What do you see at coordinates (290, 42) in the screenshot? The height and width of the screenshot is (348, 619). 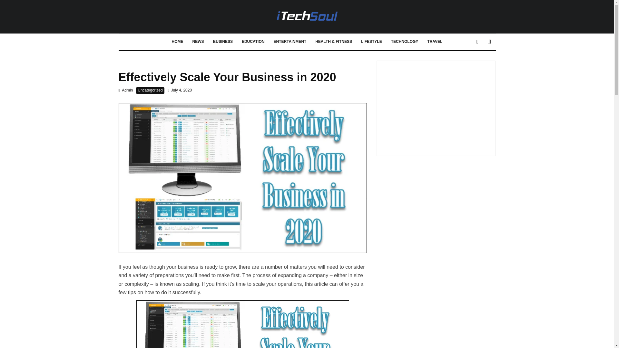 I see `ENTERTAINMENT` at bounding box center [290, 42].